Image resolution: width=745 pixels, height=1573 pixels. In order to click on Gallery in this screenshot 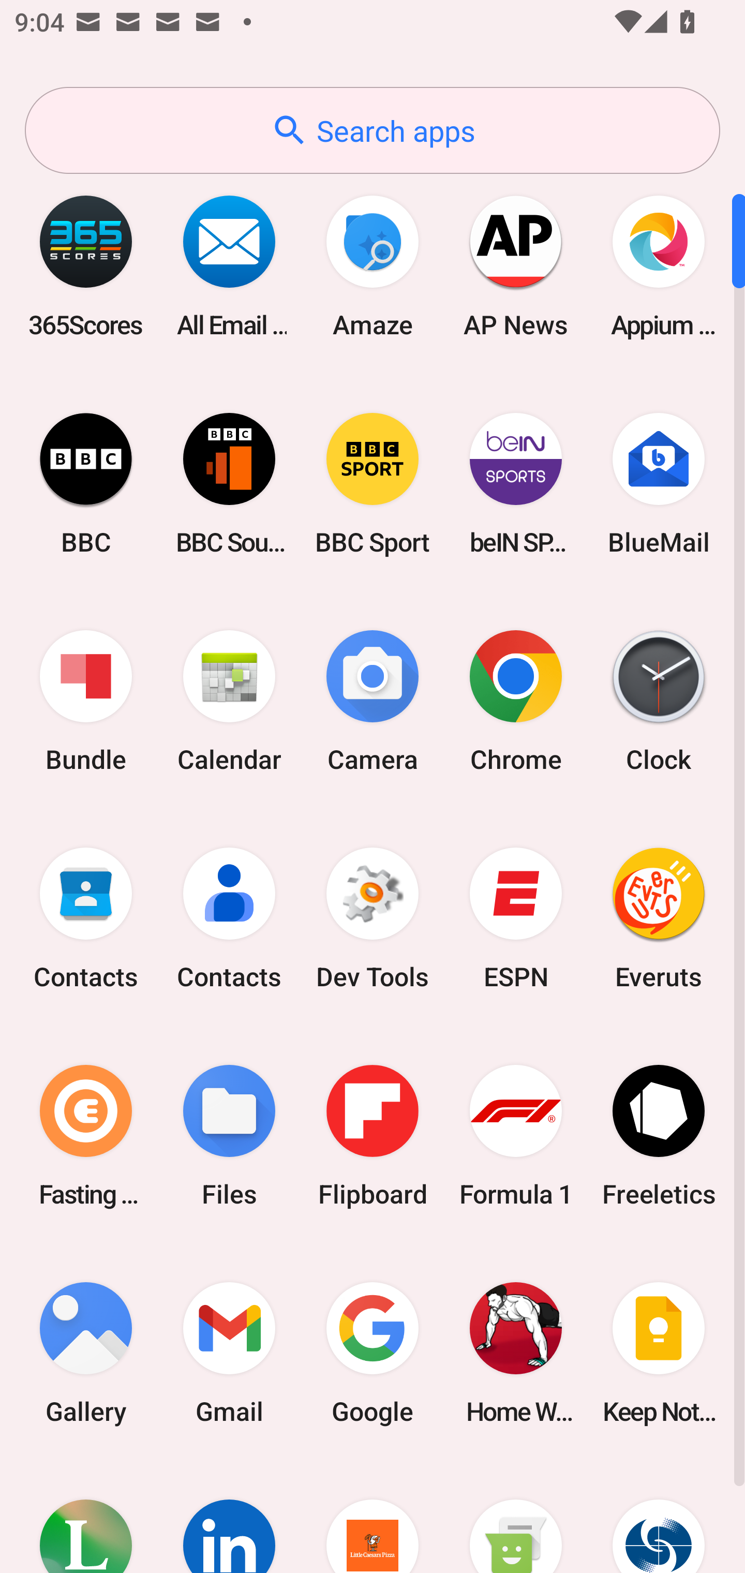, I will do `click(86, 1353)`.